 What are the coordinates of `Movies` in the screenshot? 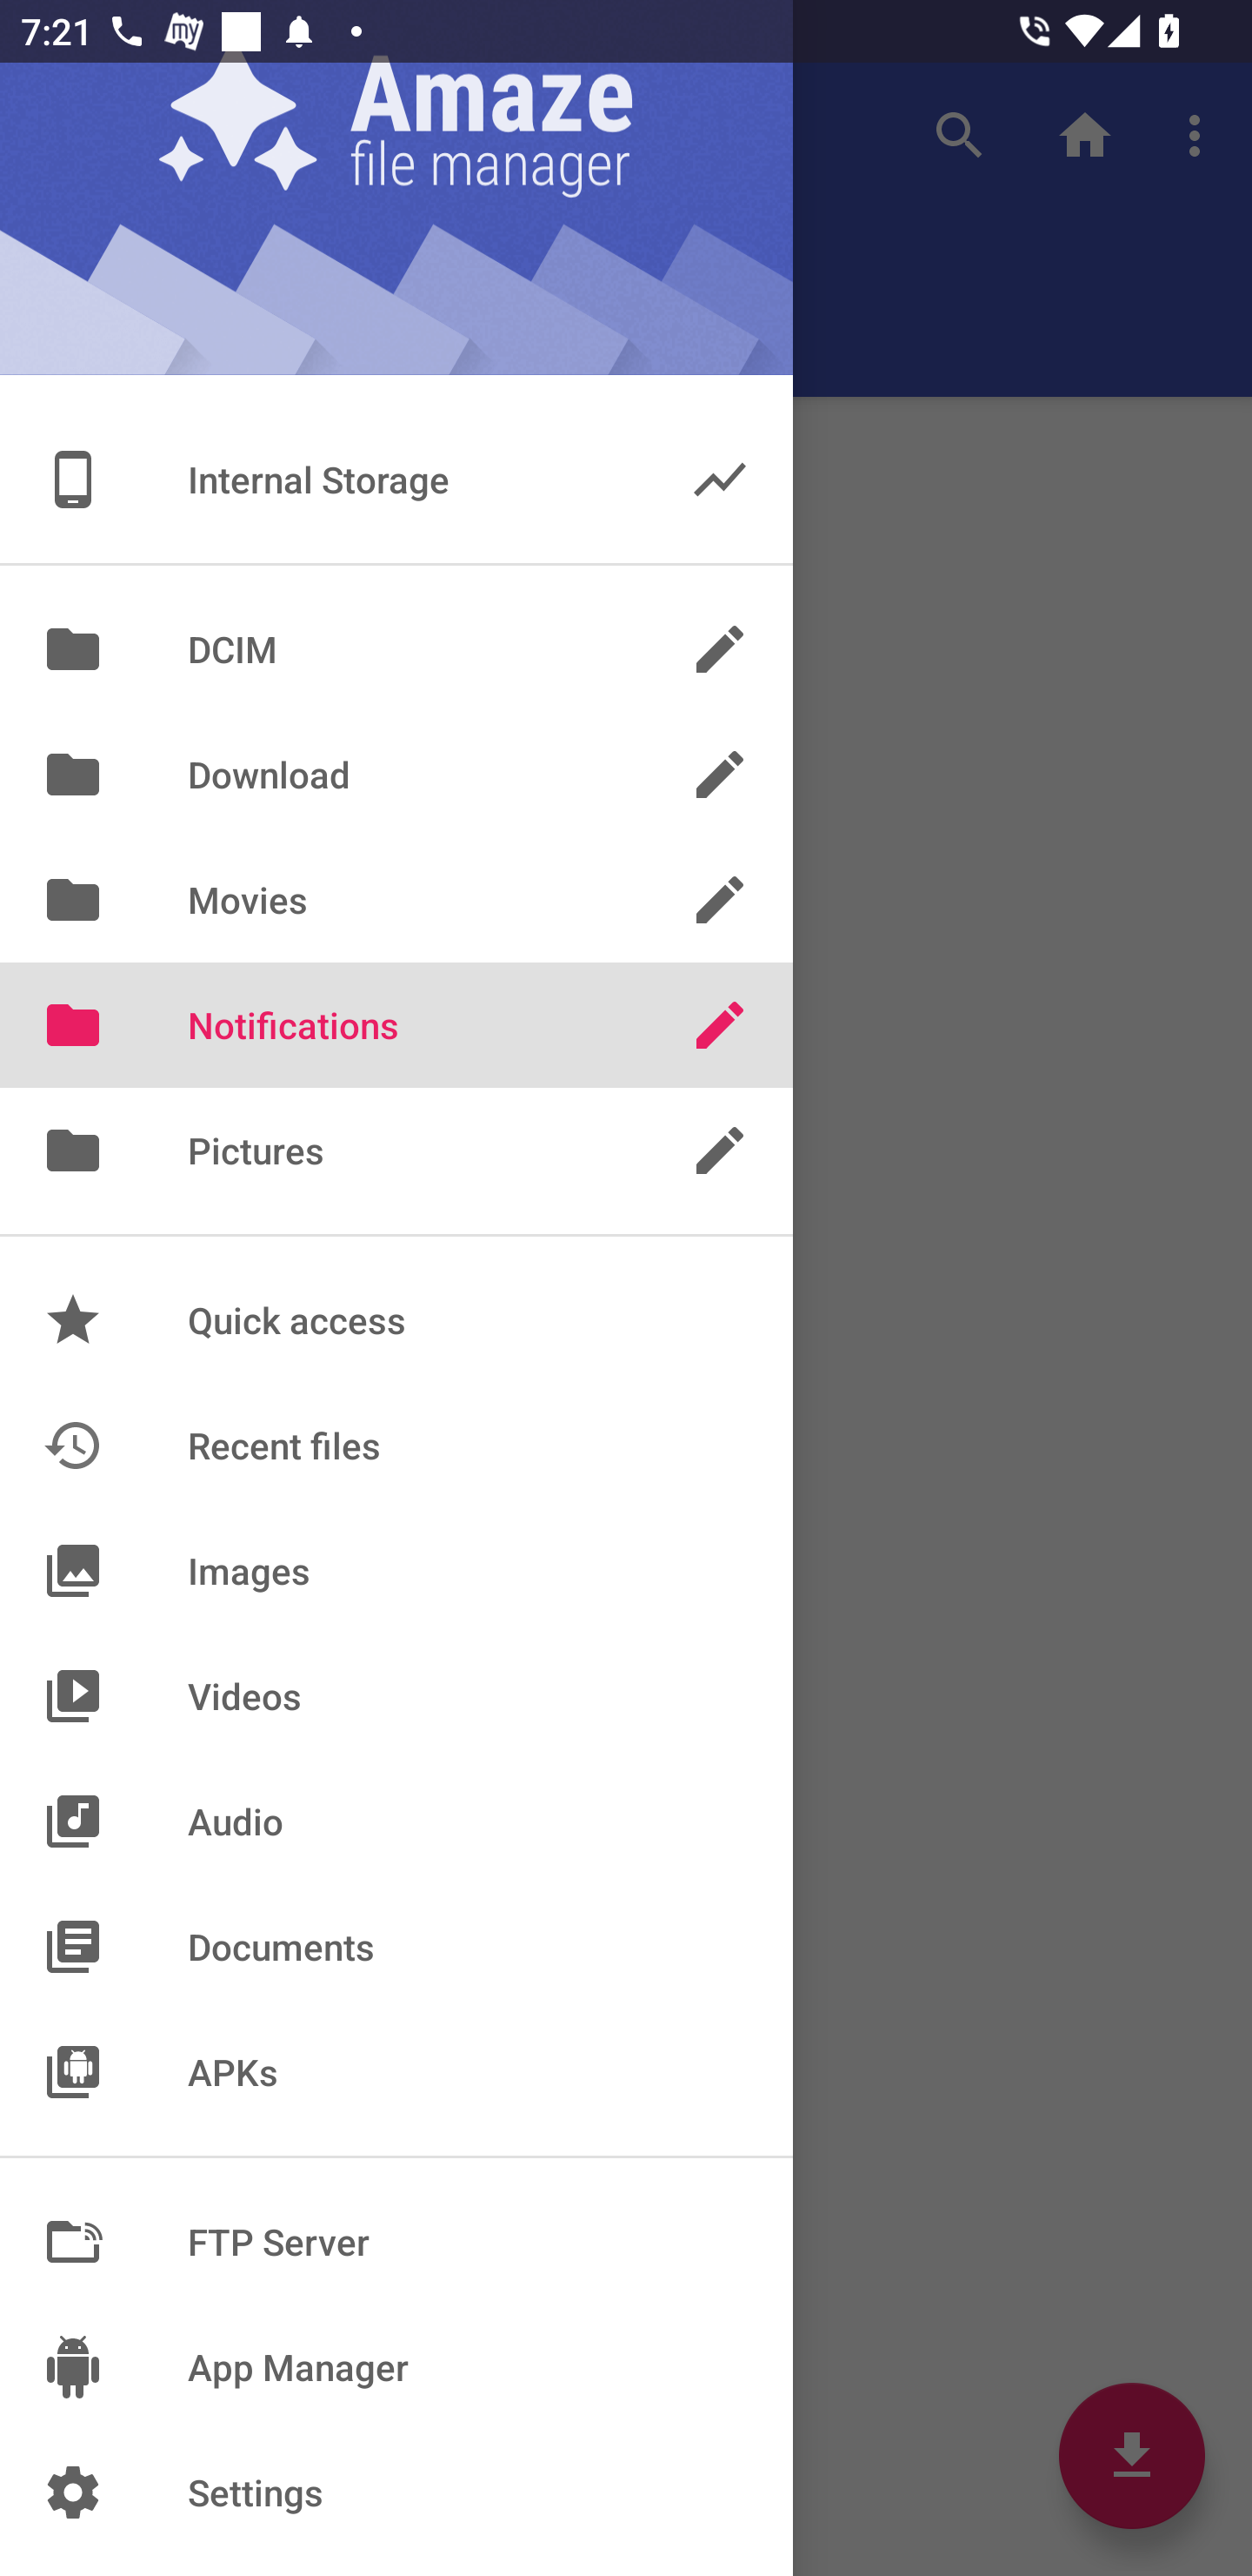 It's located at (396, 900).